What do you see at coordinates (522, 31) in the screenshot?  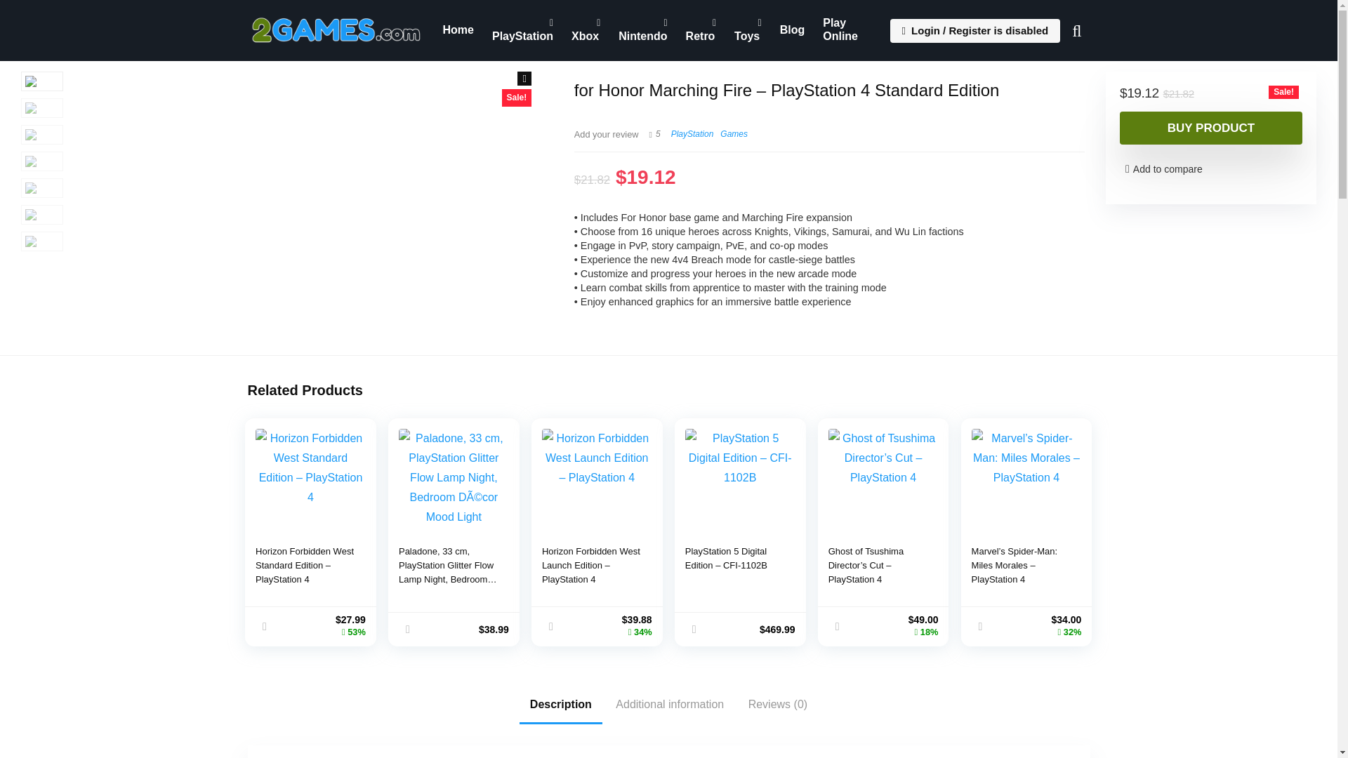 I see `PlayStation` at bounding box center [522, 31].